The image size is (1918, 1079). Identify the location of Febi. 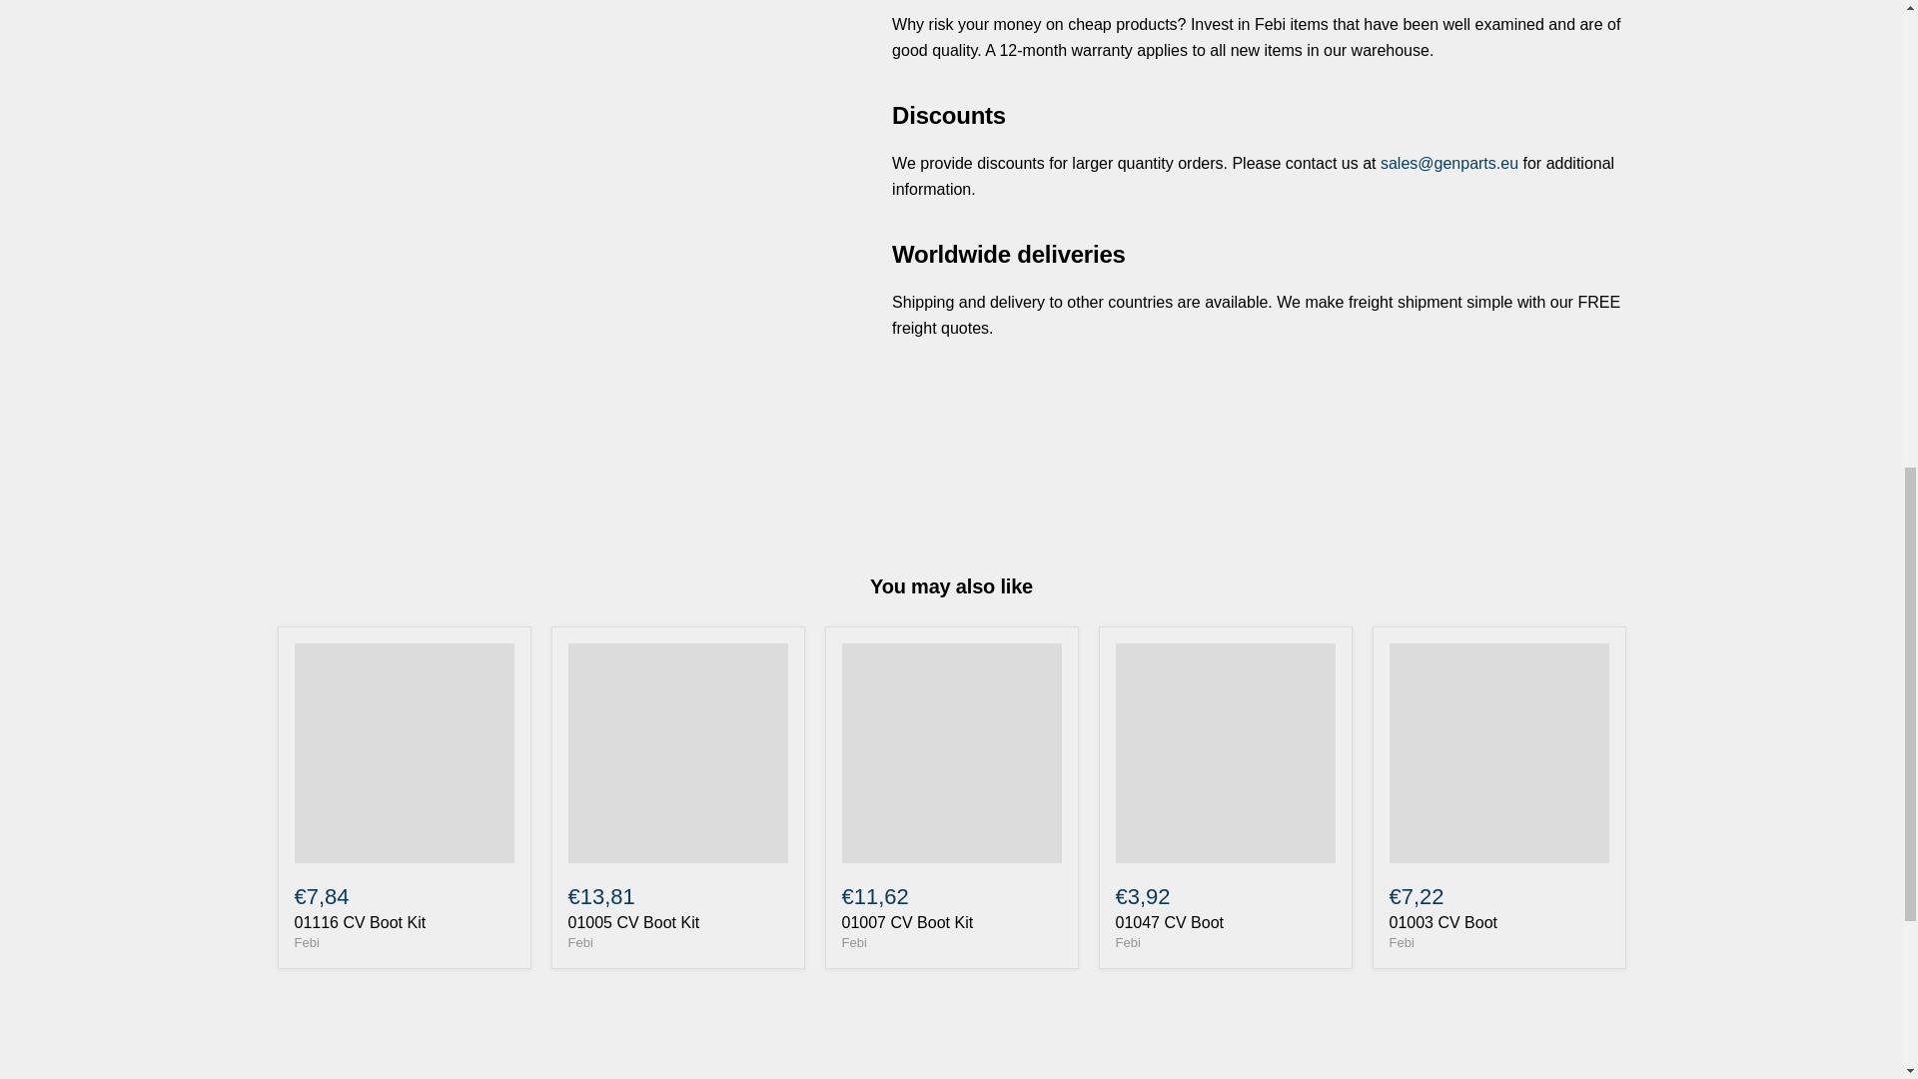
(1127, 943).